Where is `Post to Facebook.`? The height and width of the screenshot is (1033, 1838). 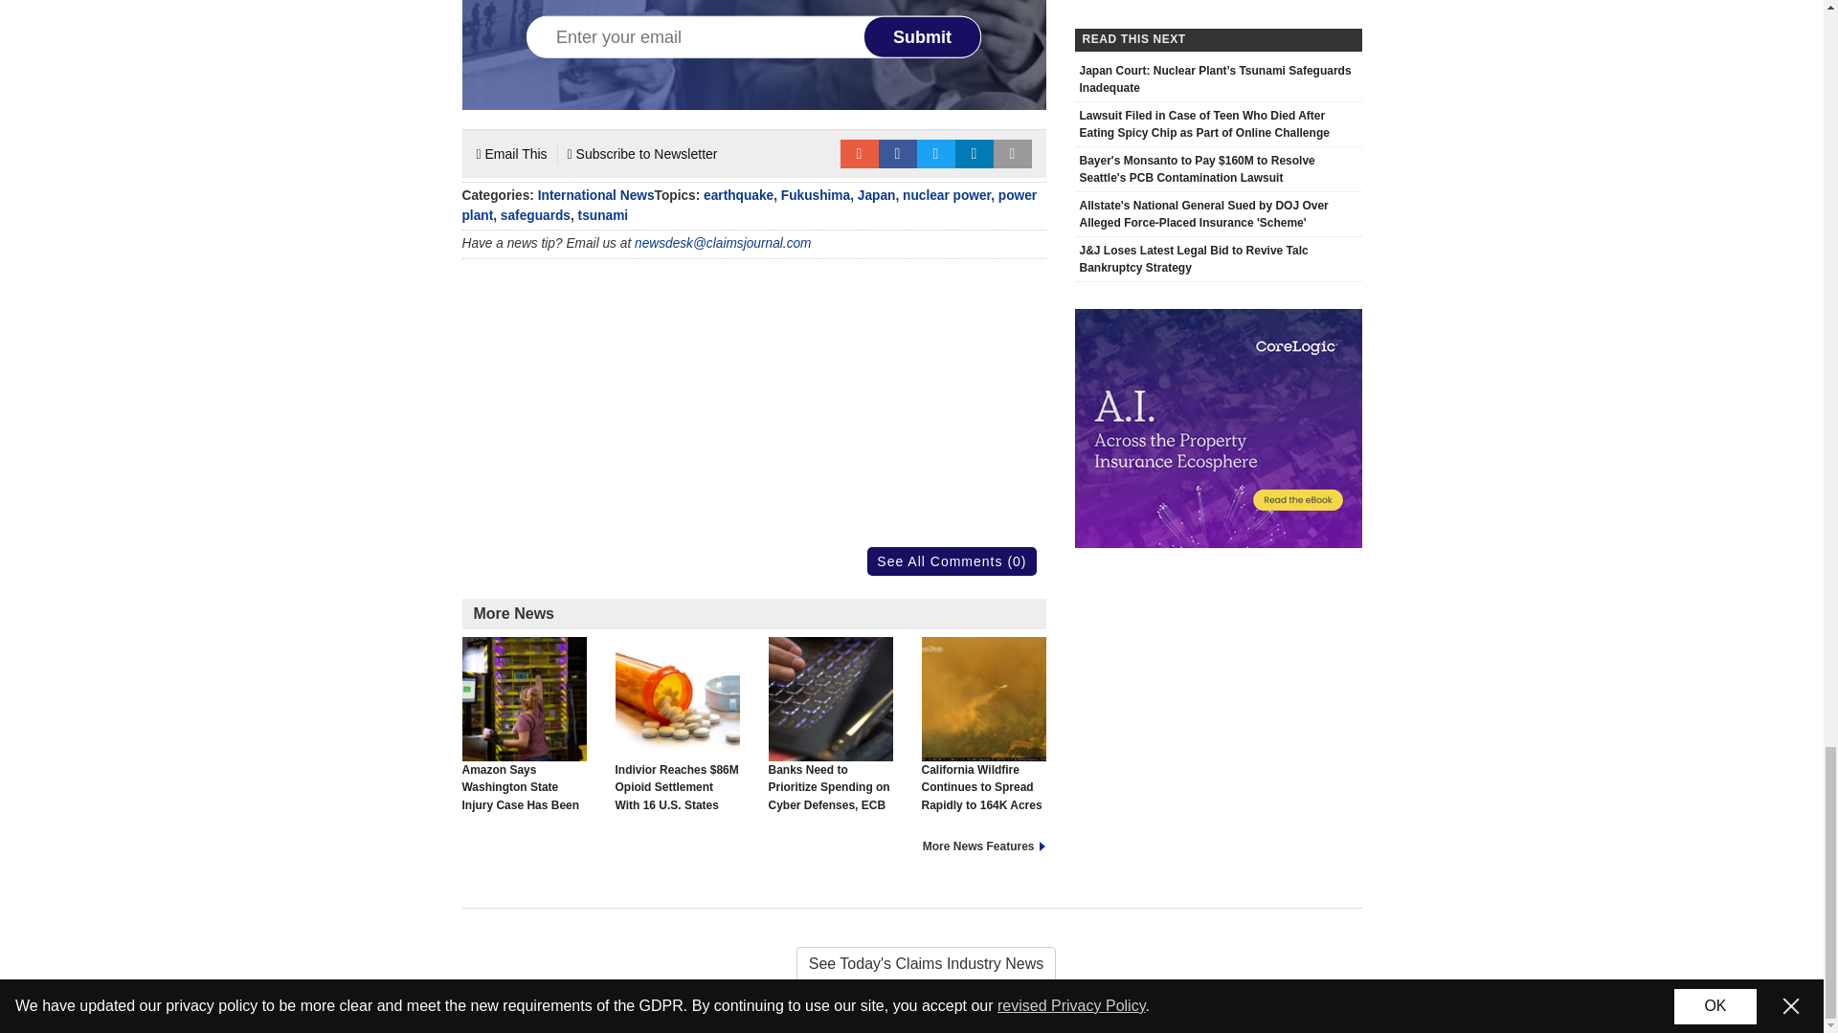
Post to Facebook. is located at coordinates (898, 153).